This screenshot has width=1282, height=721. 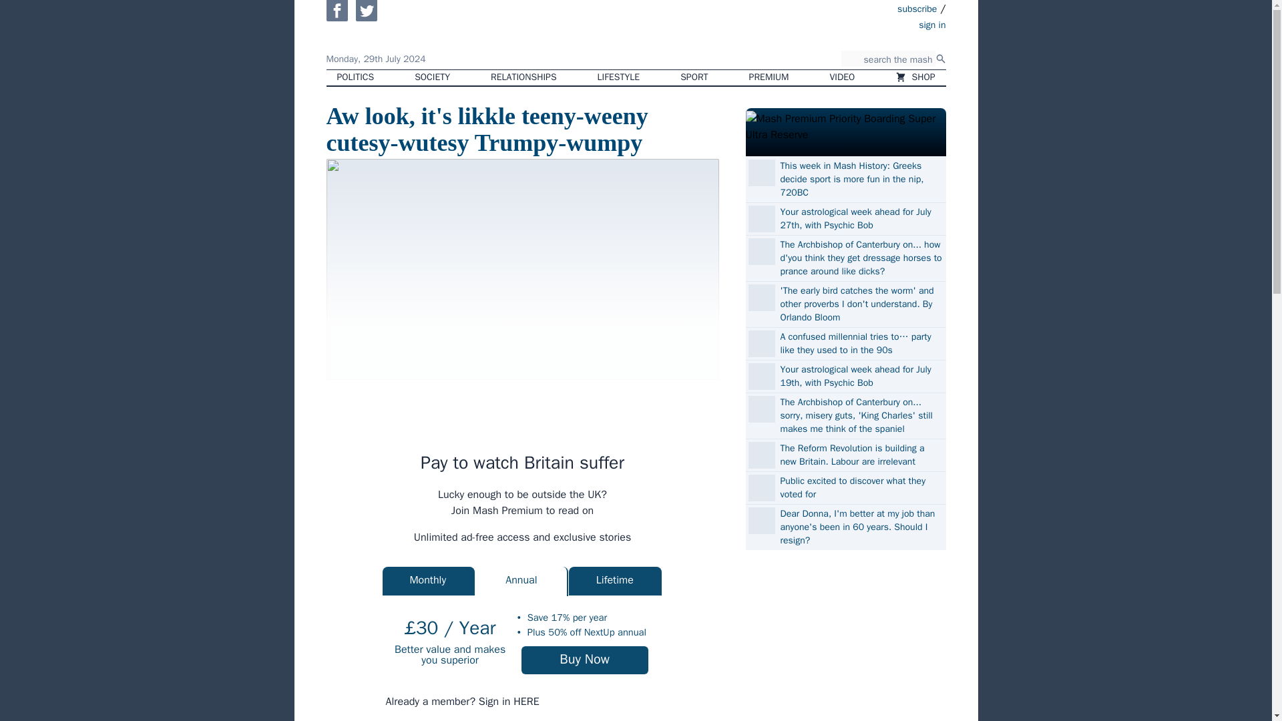 What do you see at coordinates (769, 77) in the screenshot?
I see `PREMIUM` at bounding box center [769, 77].